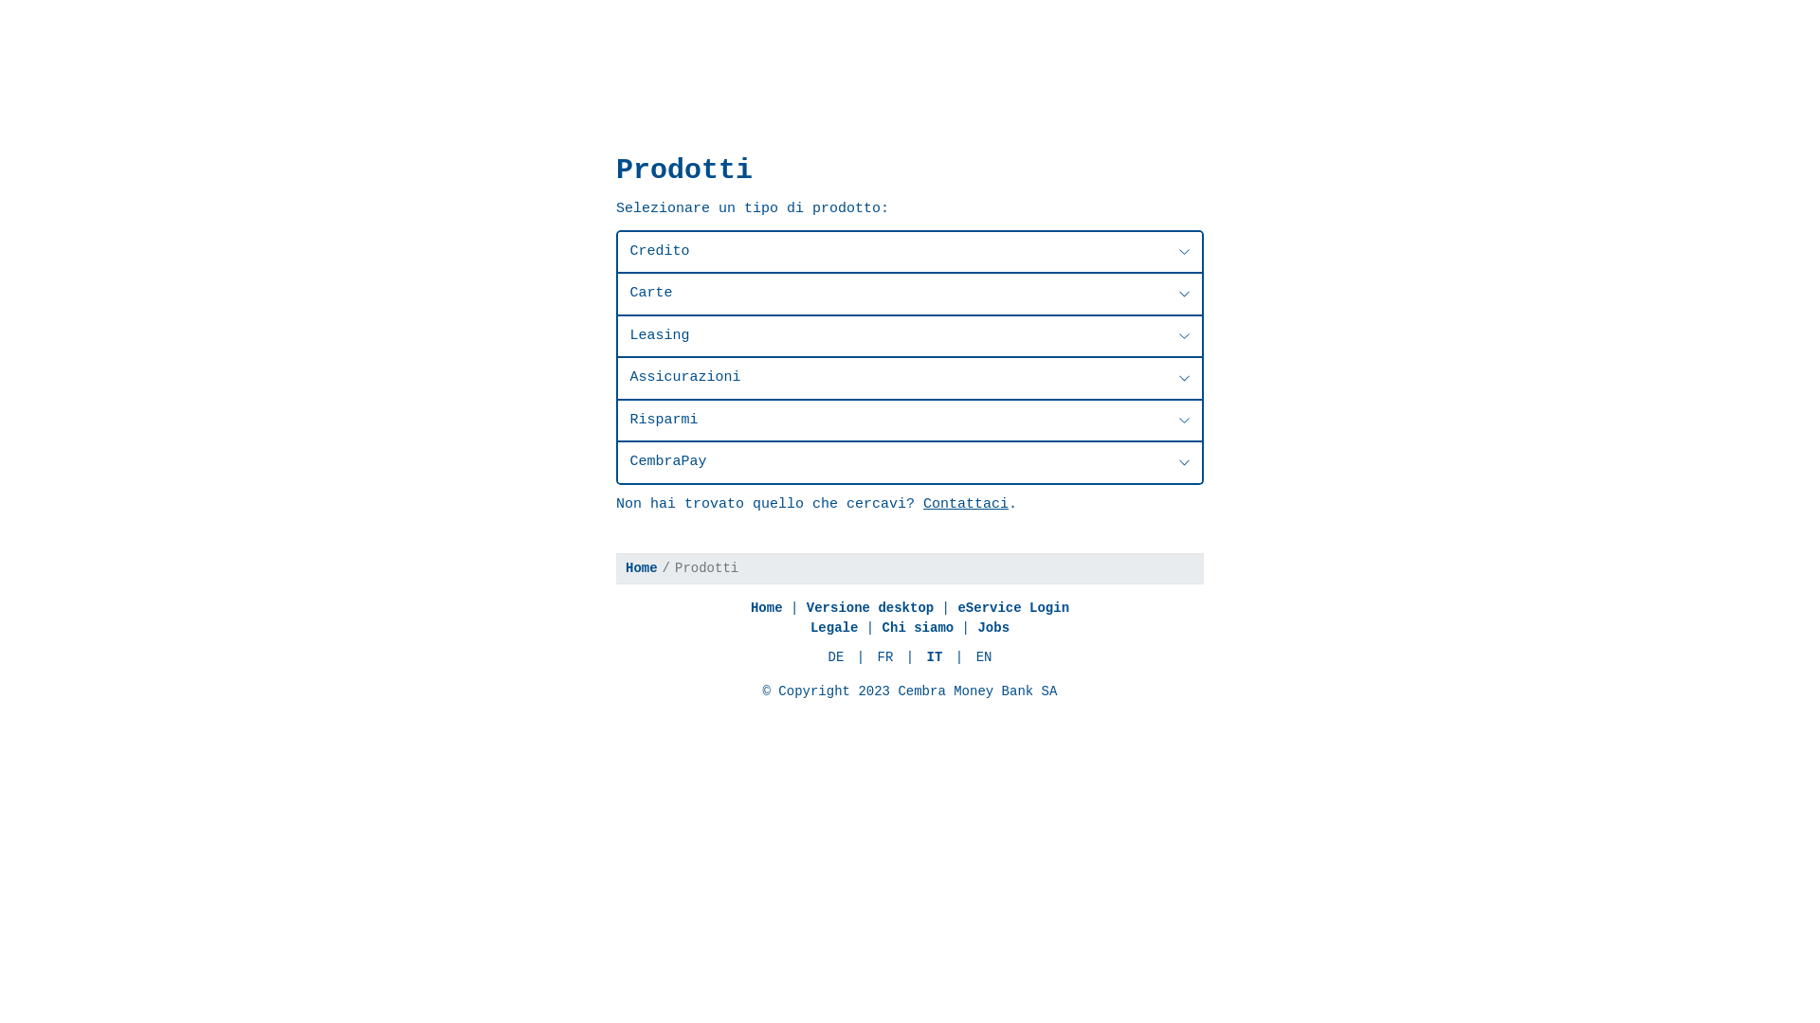  What do you see at coordinates (966, 504) in the screenshot?
I see `Contattaci` at bounding box center [966, 504].